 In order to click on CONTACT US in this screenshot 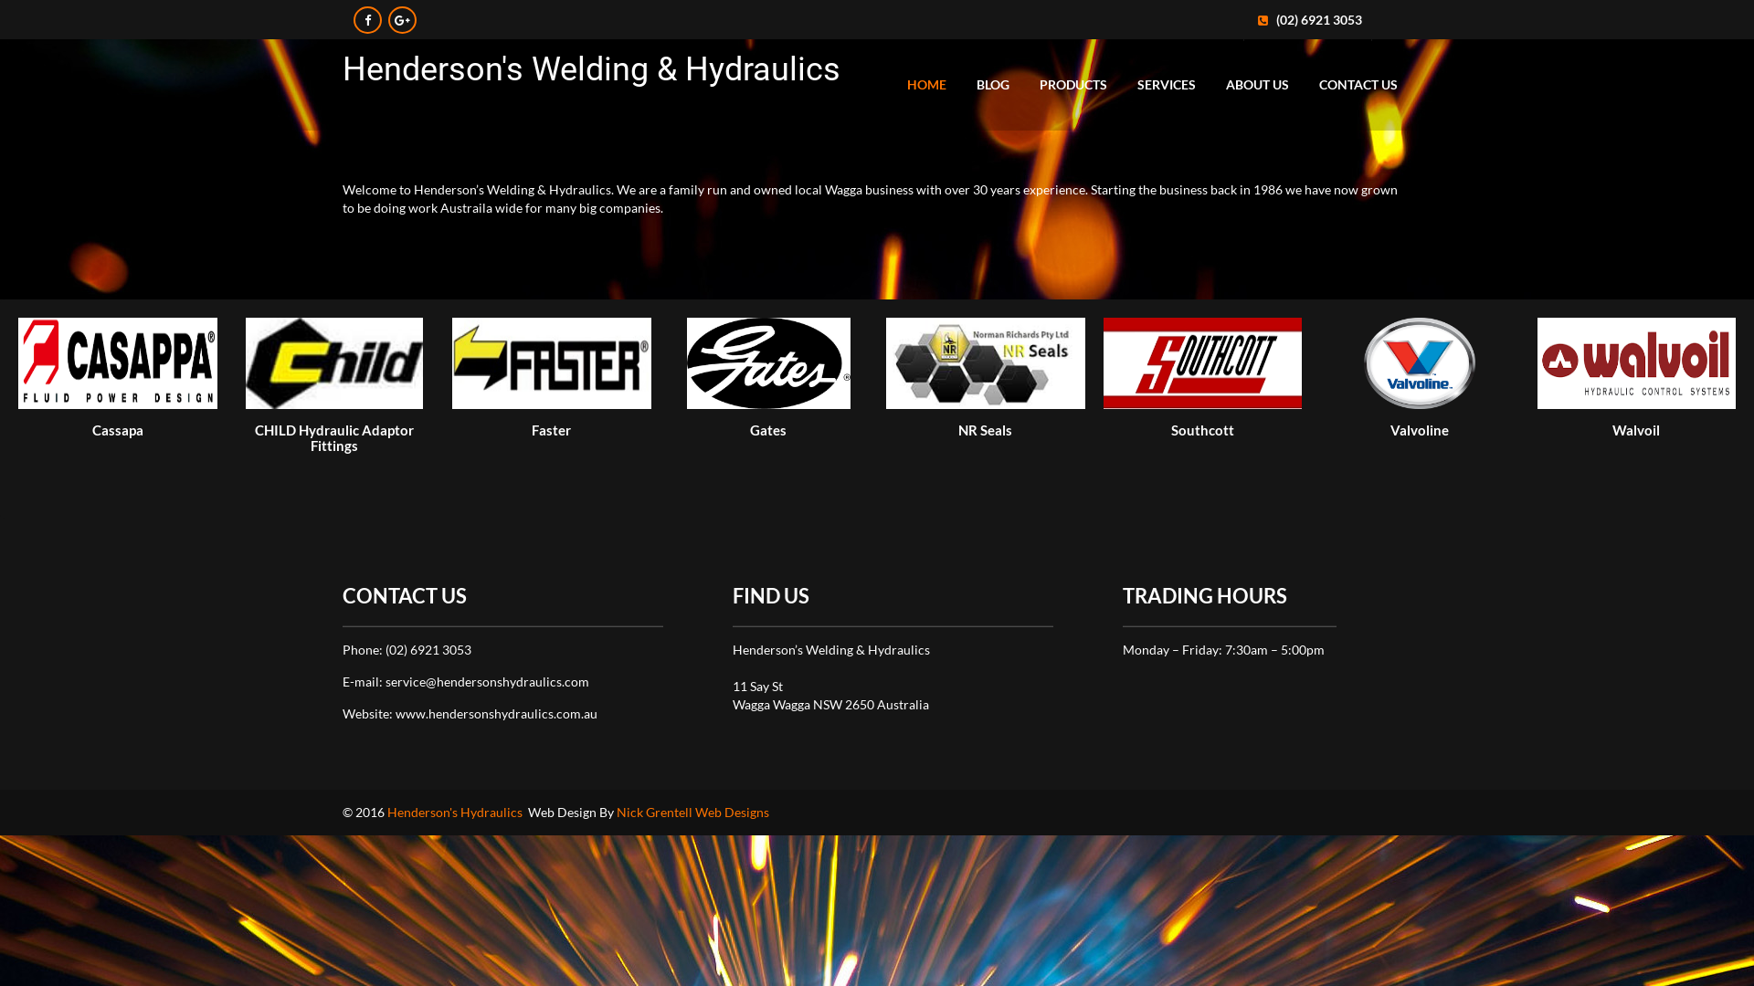, I will do `click(1358, 85)`.